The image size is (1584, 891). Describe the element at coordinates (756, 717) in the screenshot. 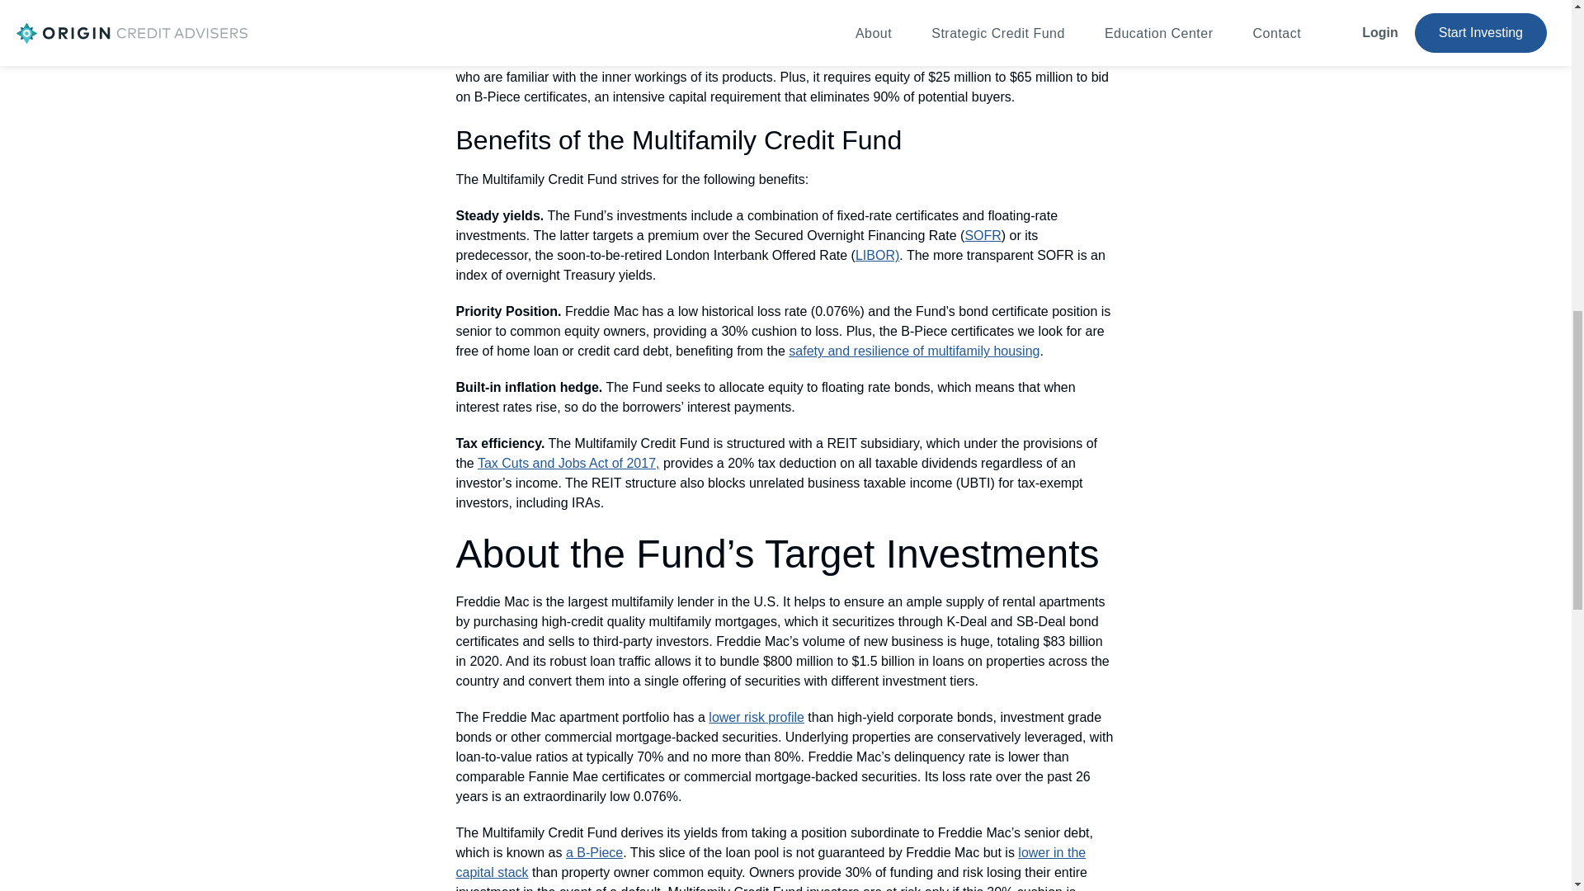

I see `lower risk profile` at that location.